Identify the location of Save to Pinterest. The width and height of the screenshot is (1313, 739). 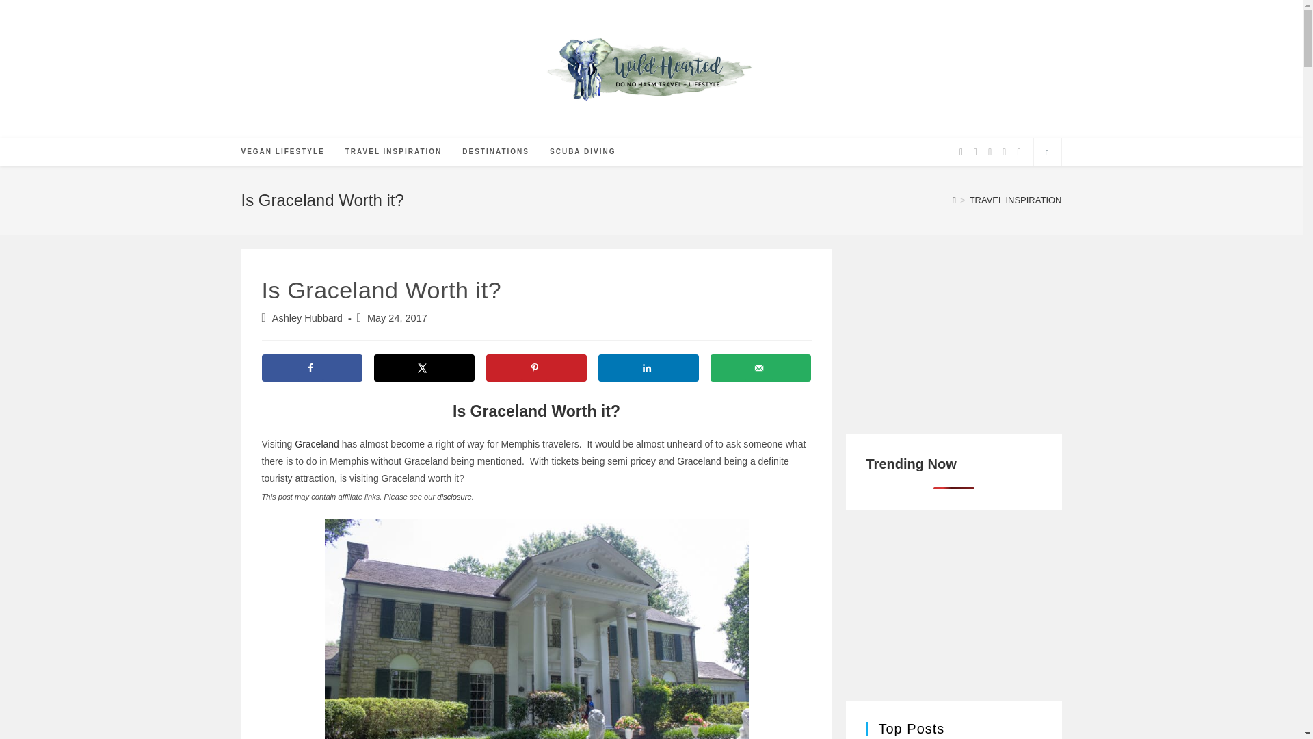
(536, 368).